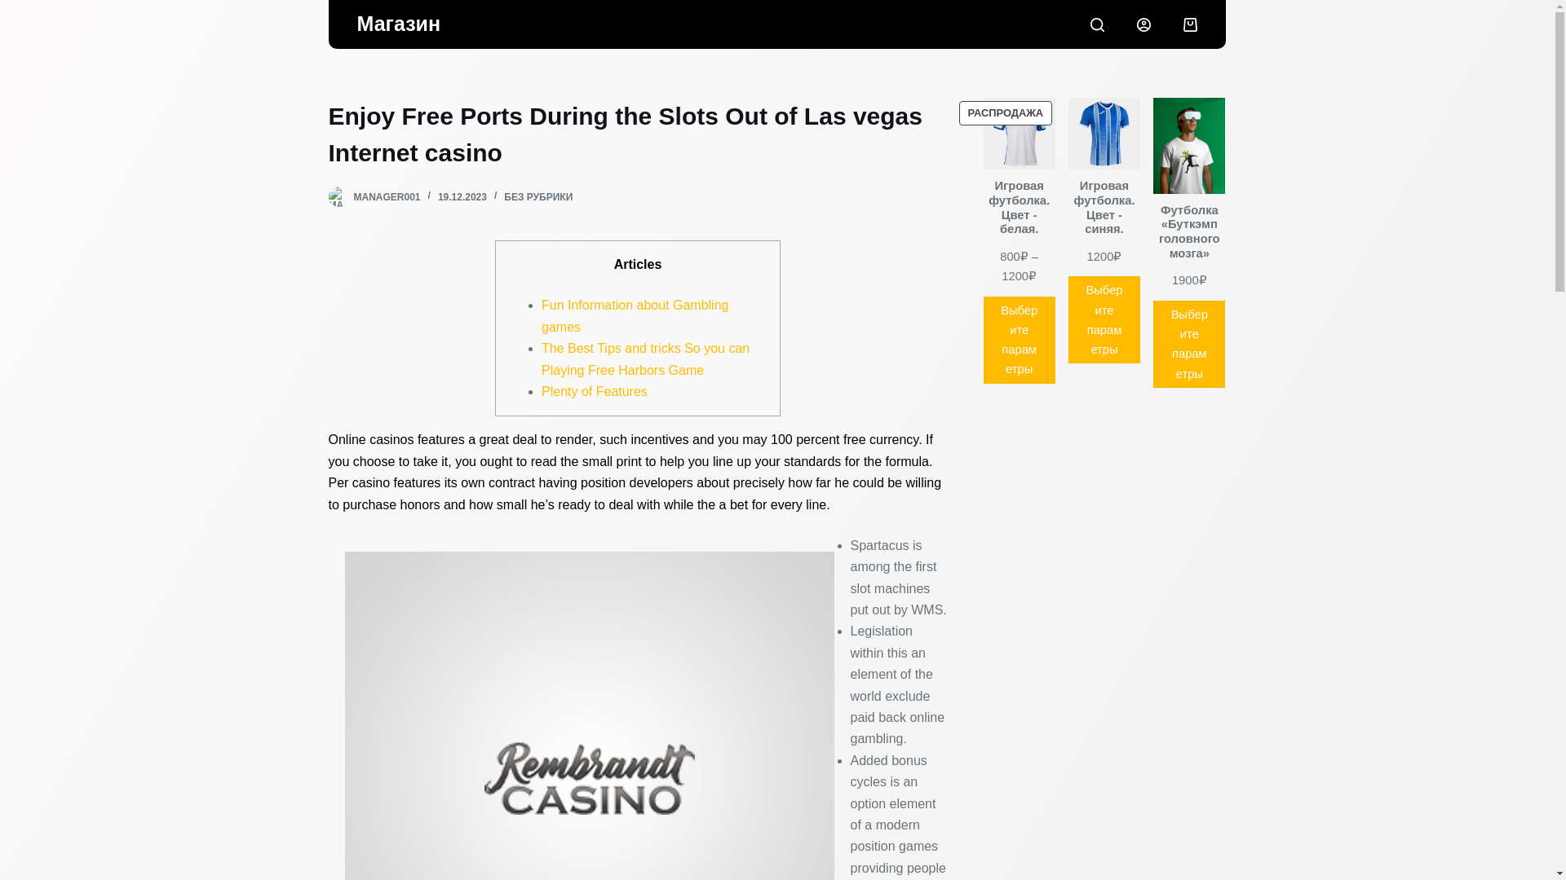  Describe the element at coordinates (387, 197) in the screenshot. I see `MANAGER001` at that location.